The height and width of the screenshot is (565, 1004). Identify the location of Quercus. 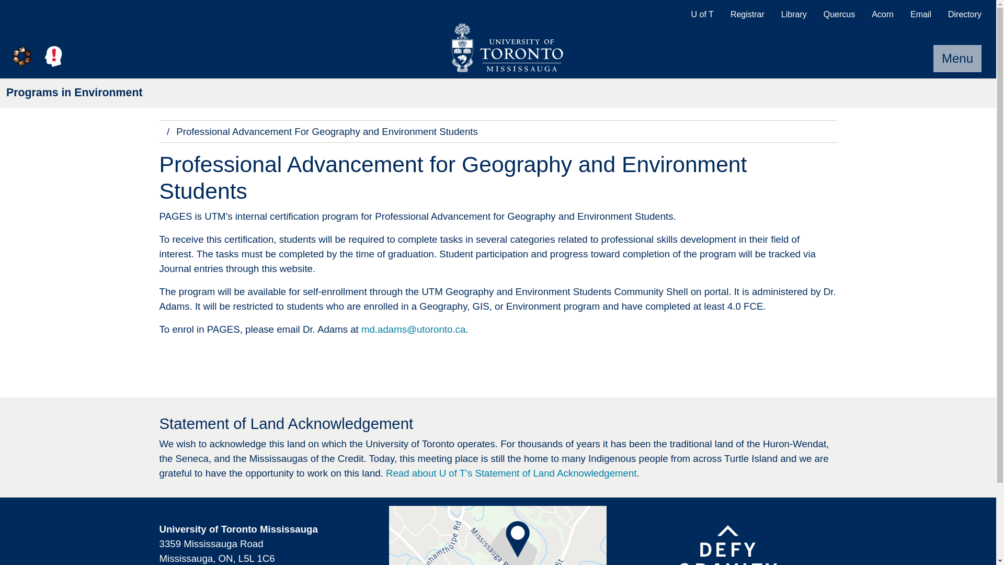
(839, 15).